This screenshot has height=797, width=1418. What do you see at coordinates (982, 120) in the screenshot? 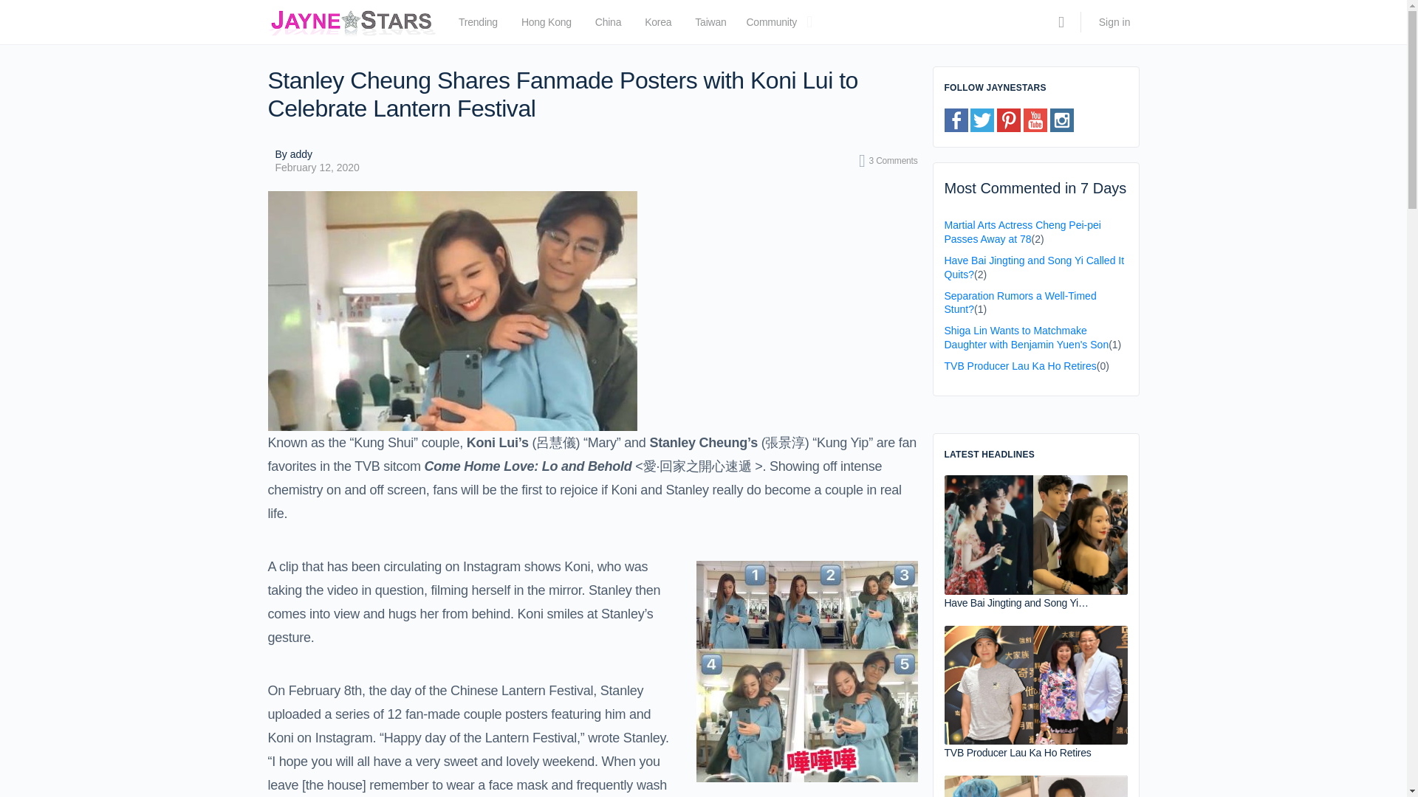
I see `Twitter` at bounding box center [982, 120].